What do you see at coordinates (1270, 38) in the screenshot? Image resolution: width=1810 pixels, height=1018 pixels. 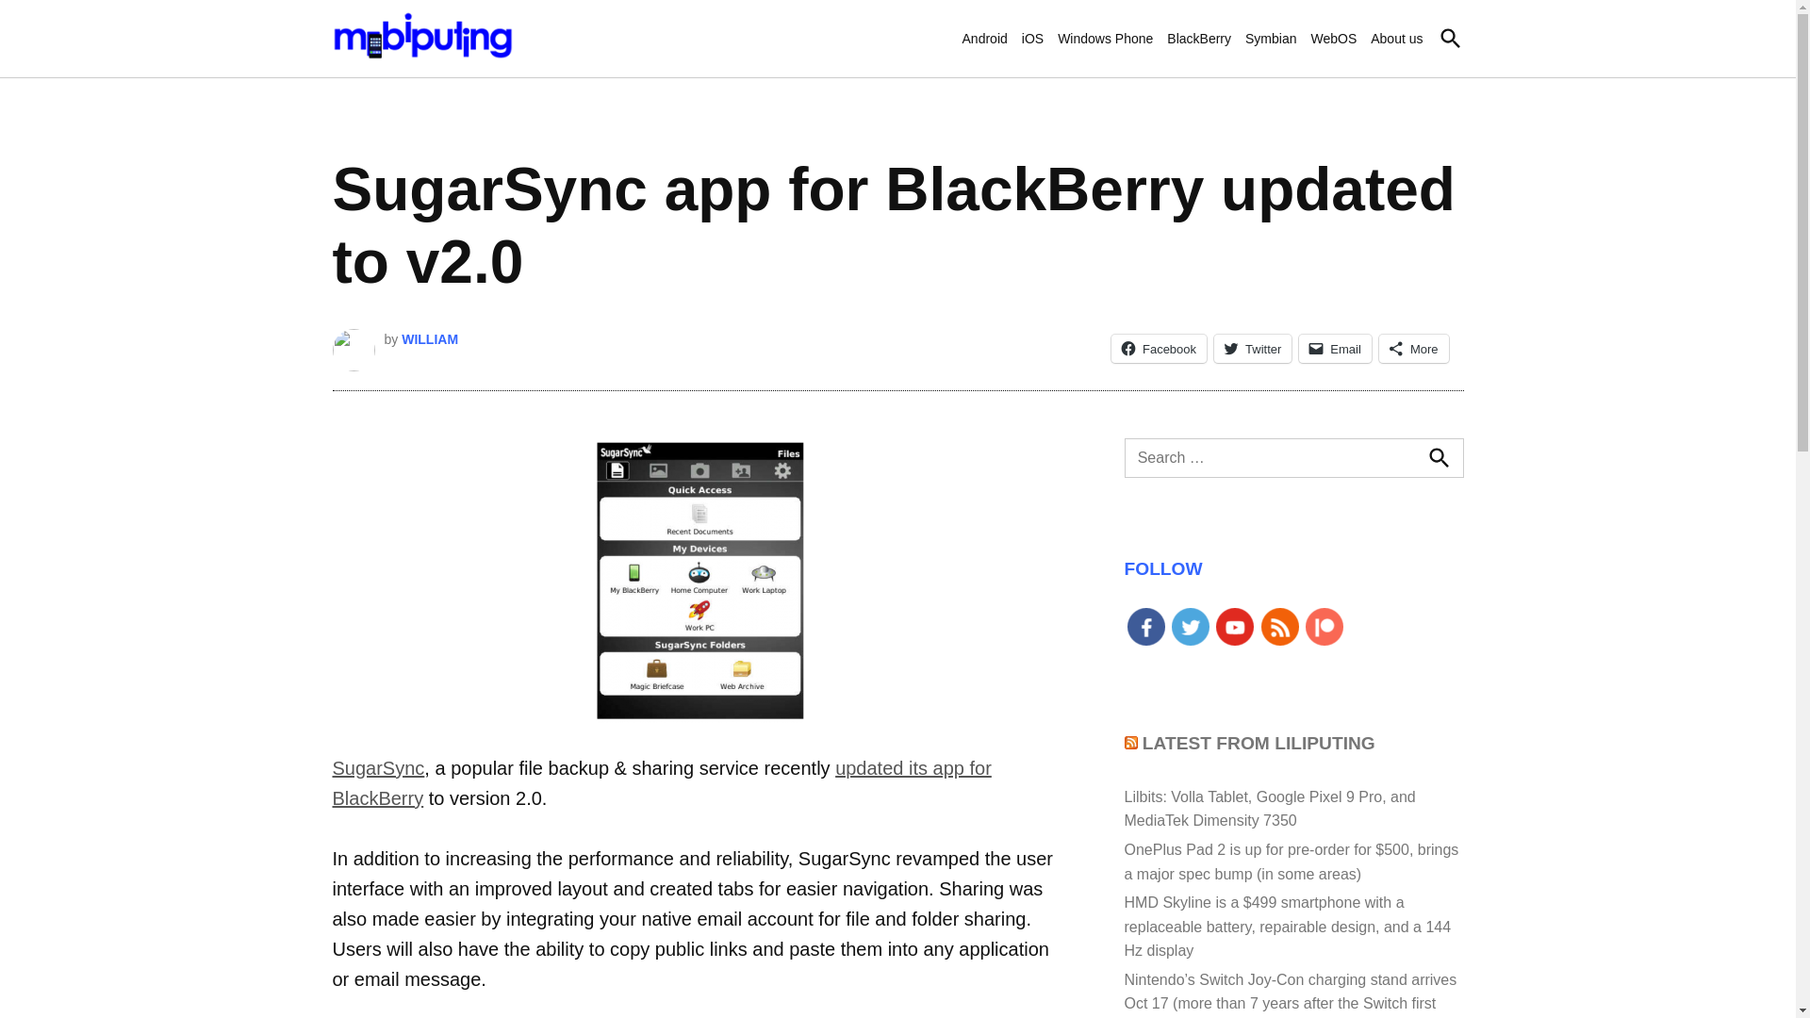 I see `Symbian` at bounding box center [1270, 38].